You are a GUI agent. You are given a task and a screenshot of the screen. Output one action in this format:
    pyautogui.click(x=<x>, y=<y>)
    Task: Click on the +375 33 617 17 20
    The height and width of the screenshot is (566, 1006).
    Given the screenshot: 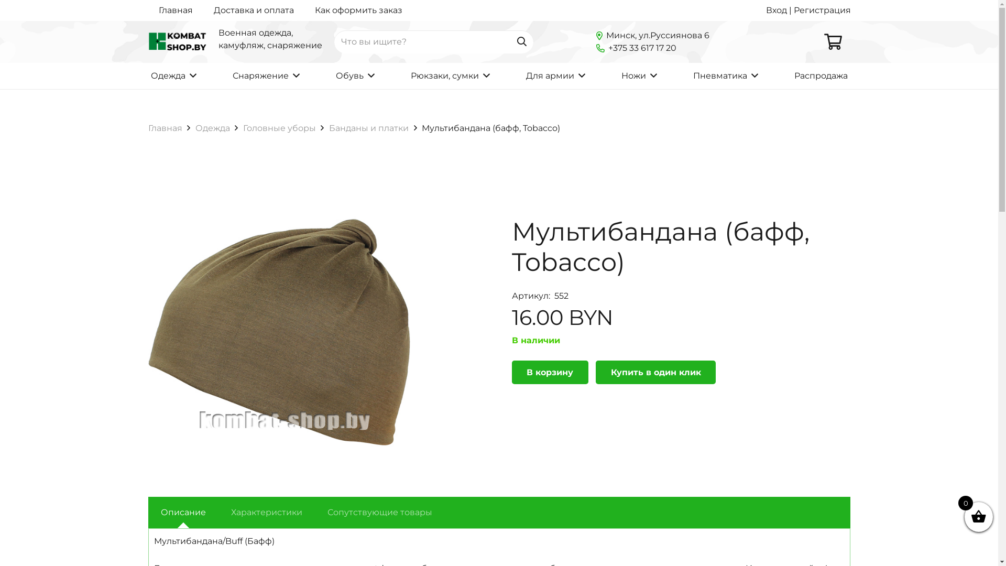 What is the action you would take?
    pyautogui.click(x=636, y=48)
    